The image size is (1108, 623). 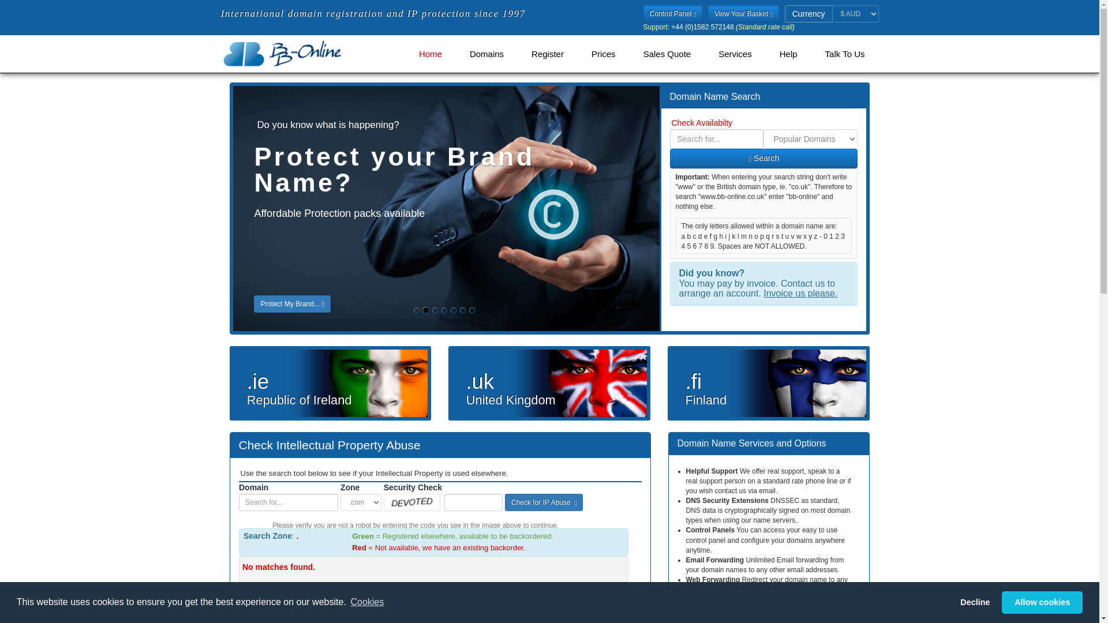 I want to click on Decline, so click(x=975, y=602).